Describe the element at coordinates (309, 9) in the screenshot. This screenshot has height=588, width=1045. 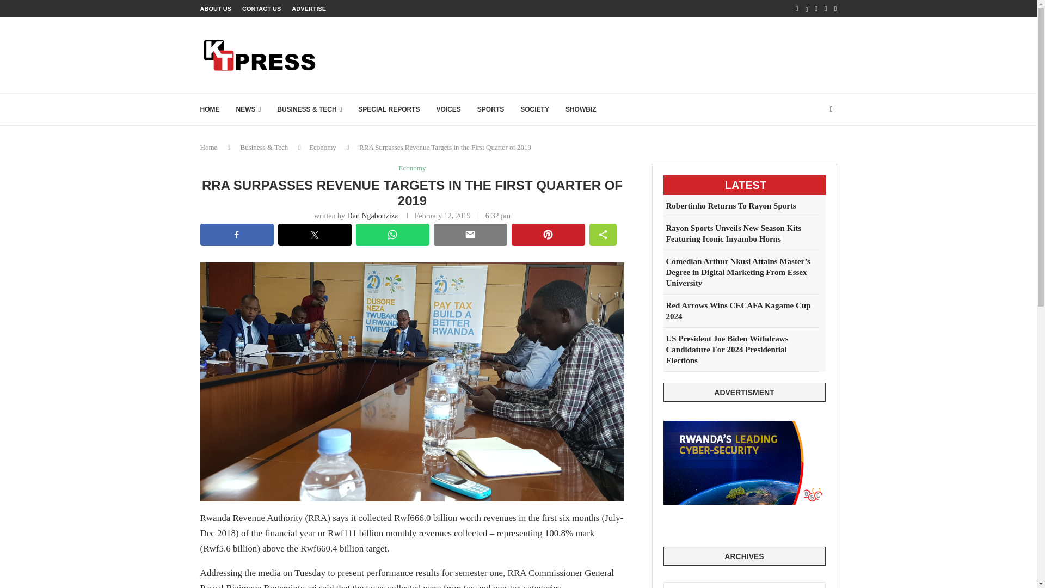
I see `ADVERTISE` at that location.